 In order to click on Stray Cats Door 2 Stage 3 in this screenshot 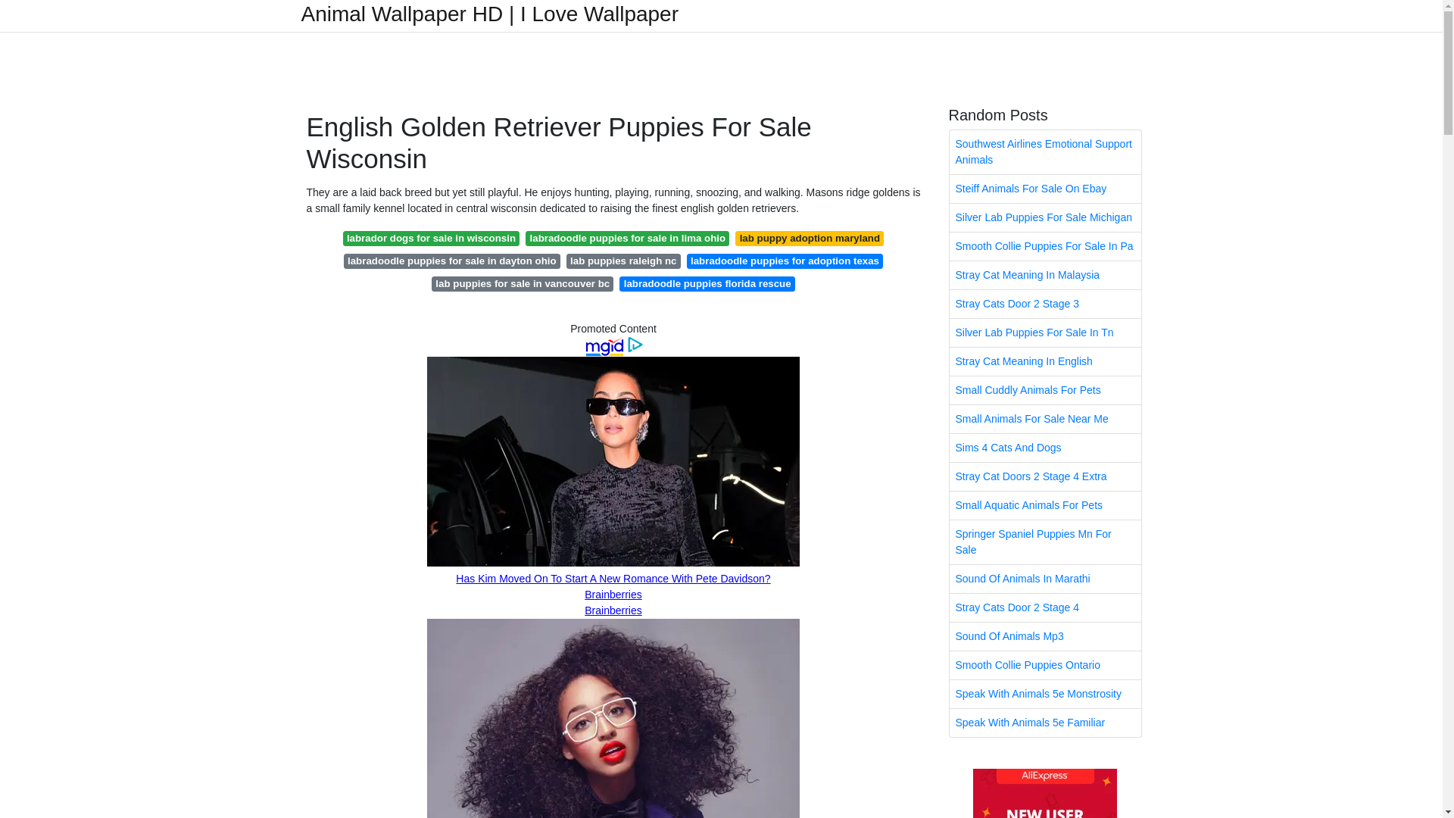, I will do `click(1045, 304)`.